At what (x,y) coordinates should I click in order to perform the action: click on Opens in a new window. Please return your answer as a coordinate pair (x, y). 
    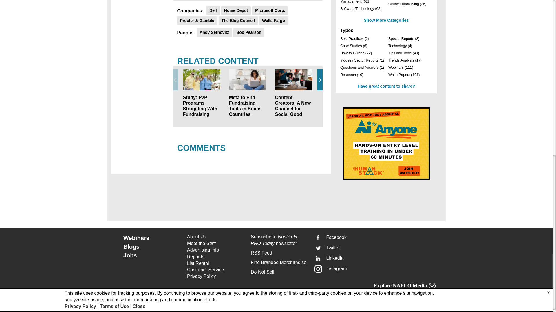
    Looking at the image, I should click on (215, 276).